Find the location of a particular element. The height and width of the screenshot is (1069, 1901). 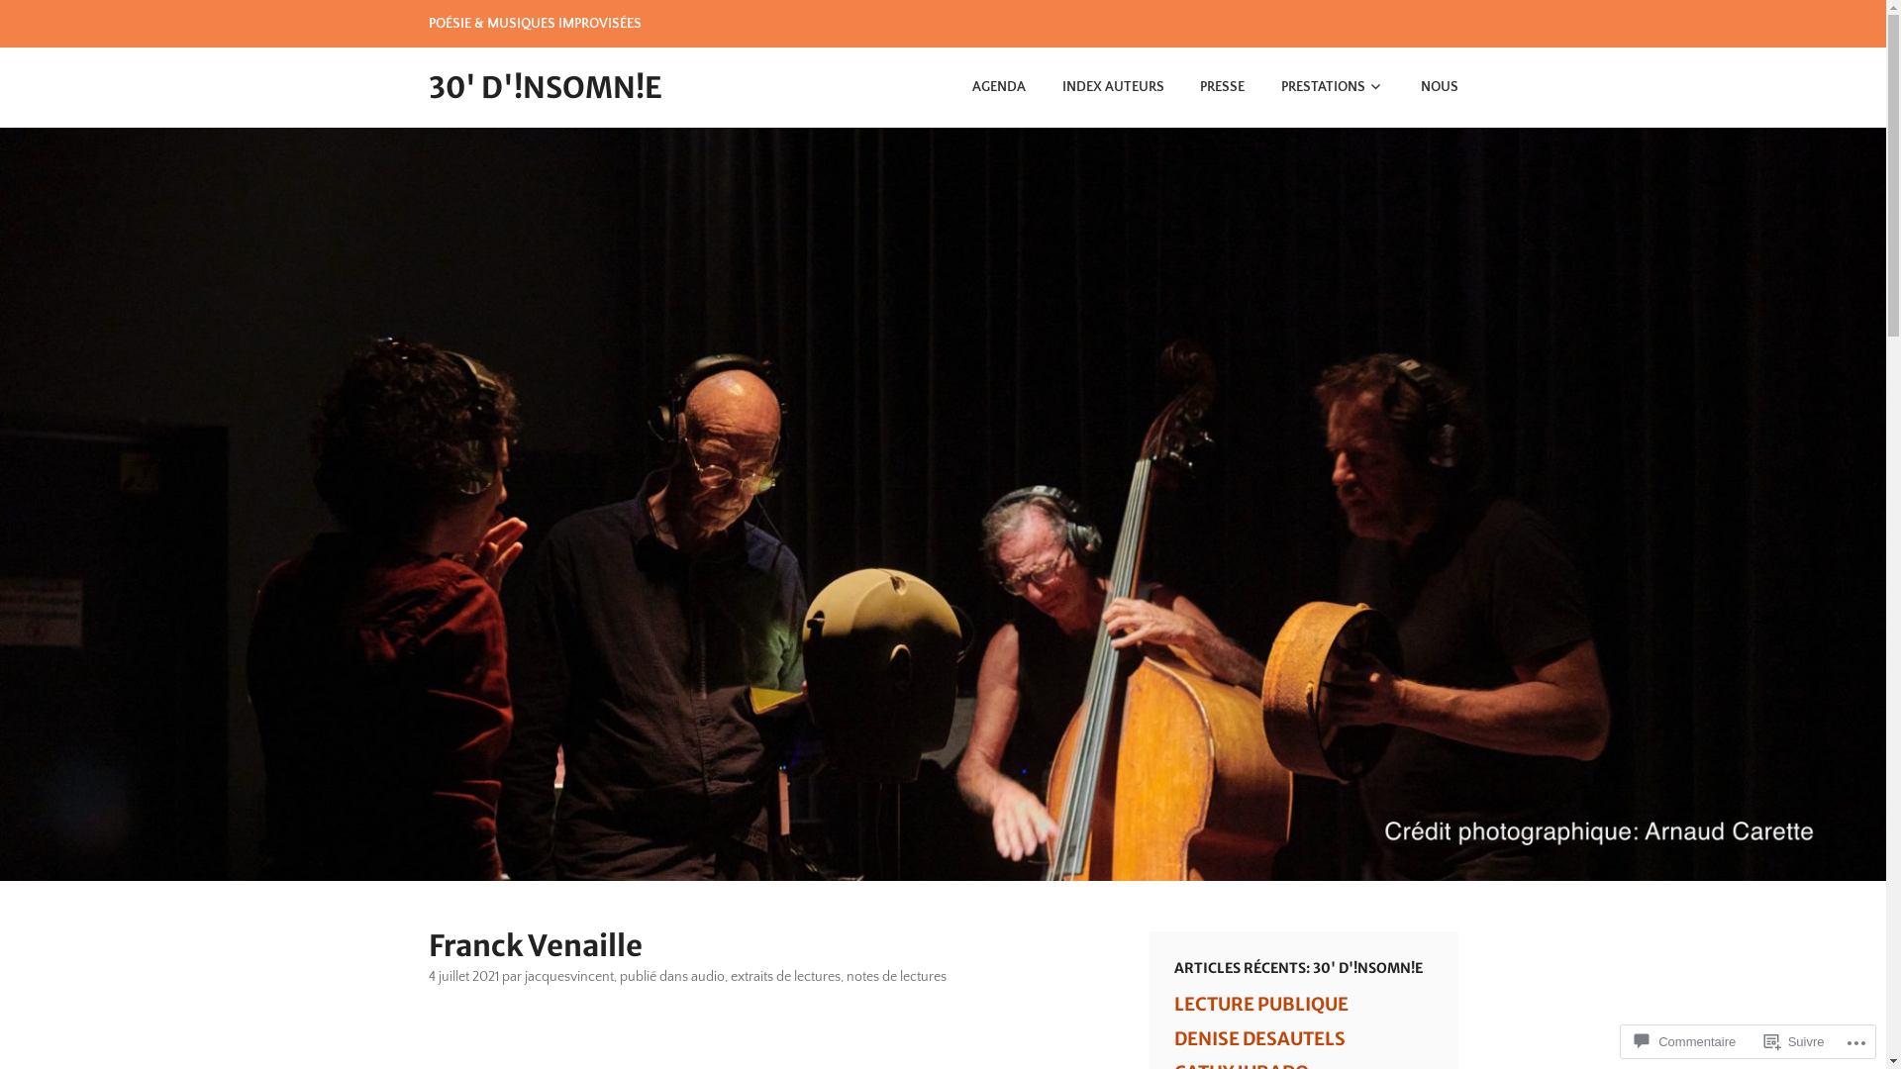

PRESSE is located at coordinates (1206, 88).